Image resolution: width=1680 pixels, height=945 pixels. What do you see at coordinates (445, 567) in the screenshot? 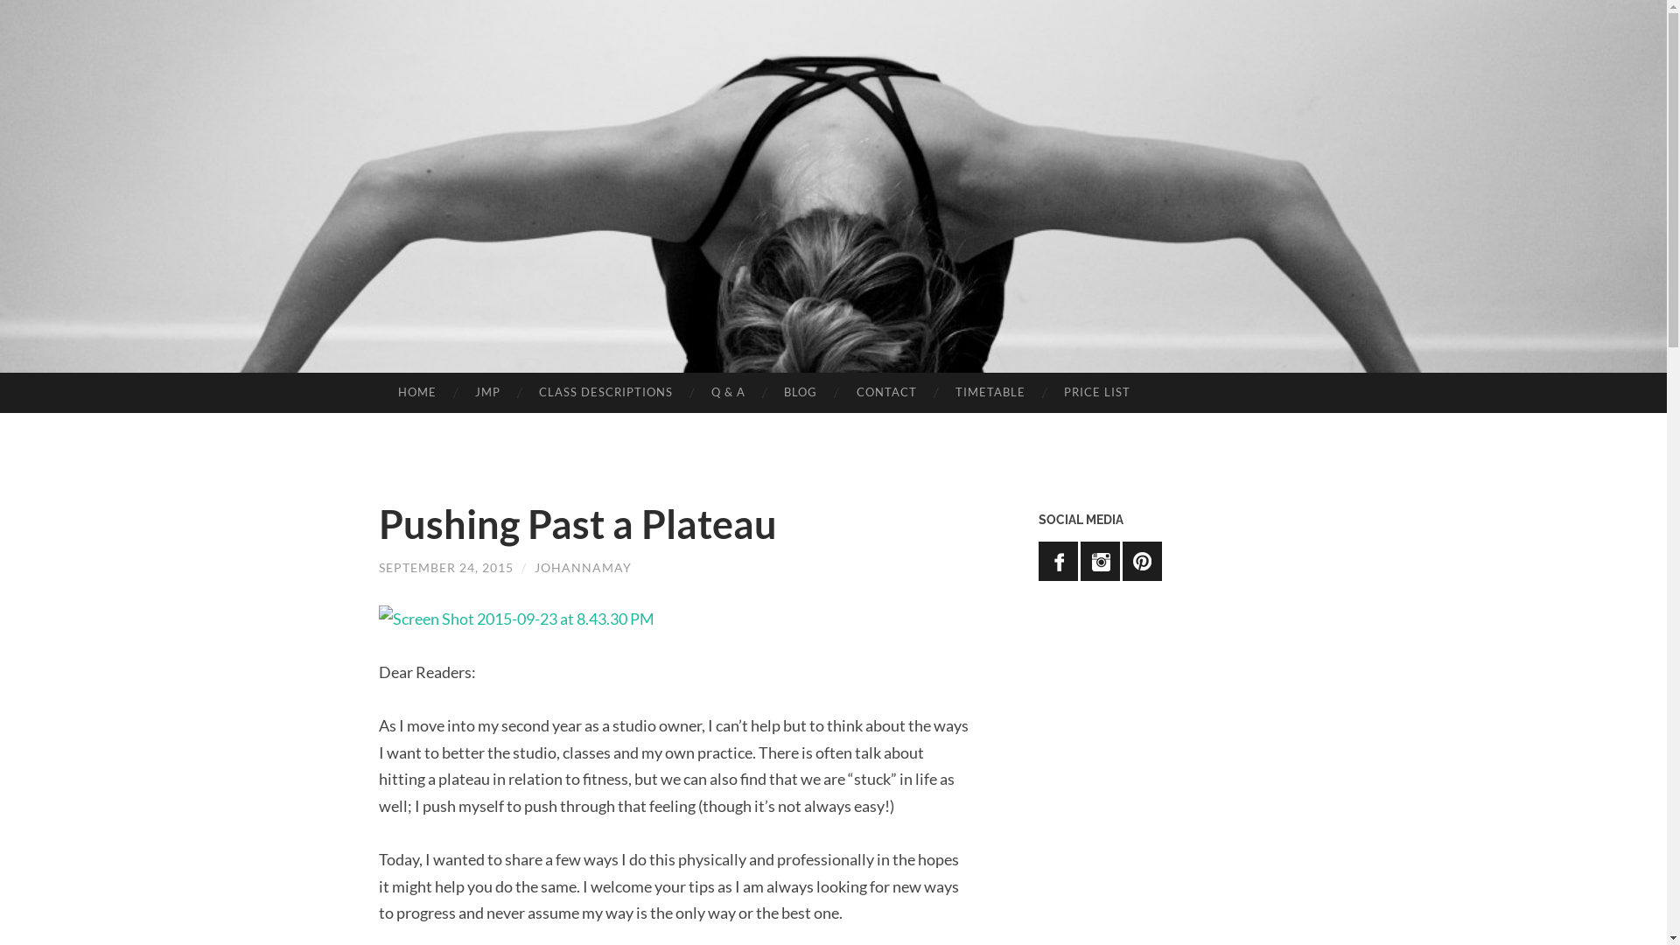
I see `SEPTEMBER 24, 2015` at bounding box center [445, 567].